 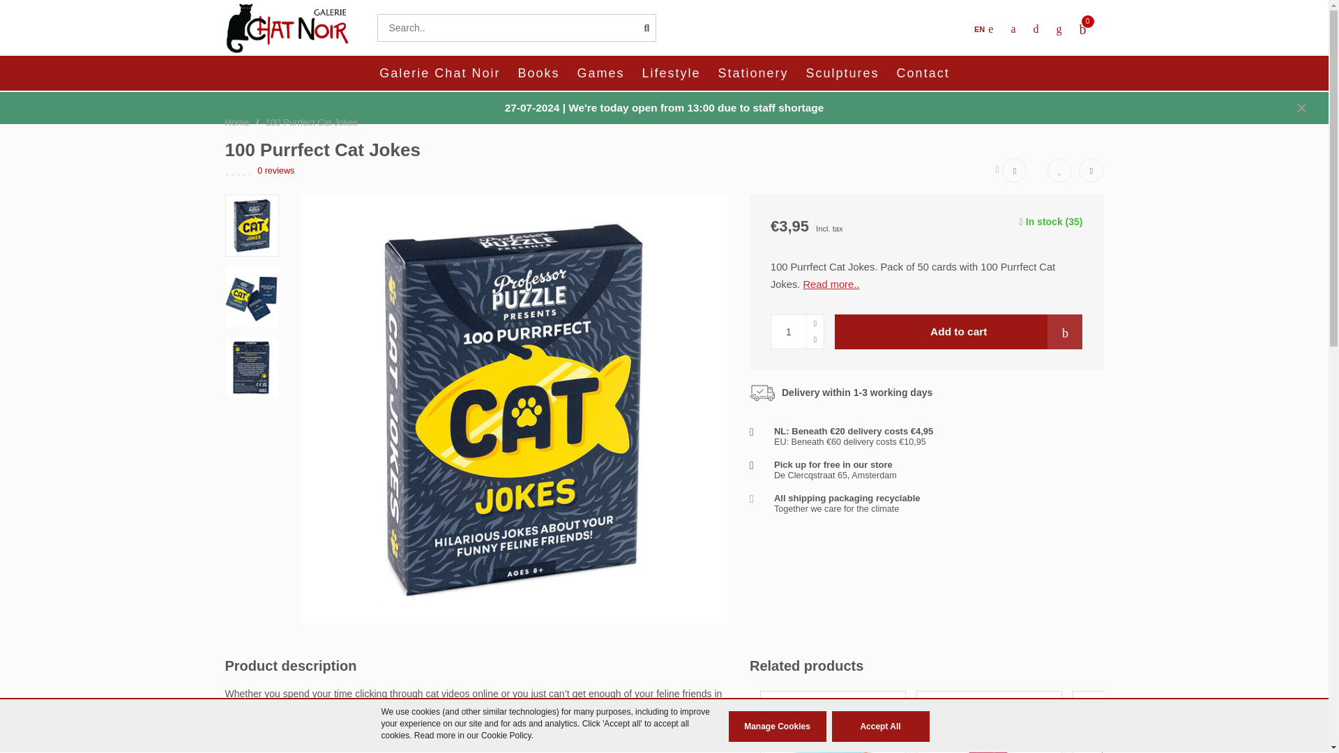 I want to click on Stationery, so click(x=753, y=73).